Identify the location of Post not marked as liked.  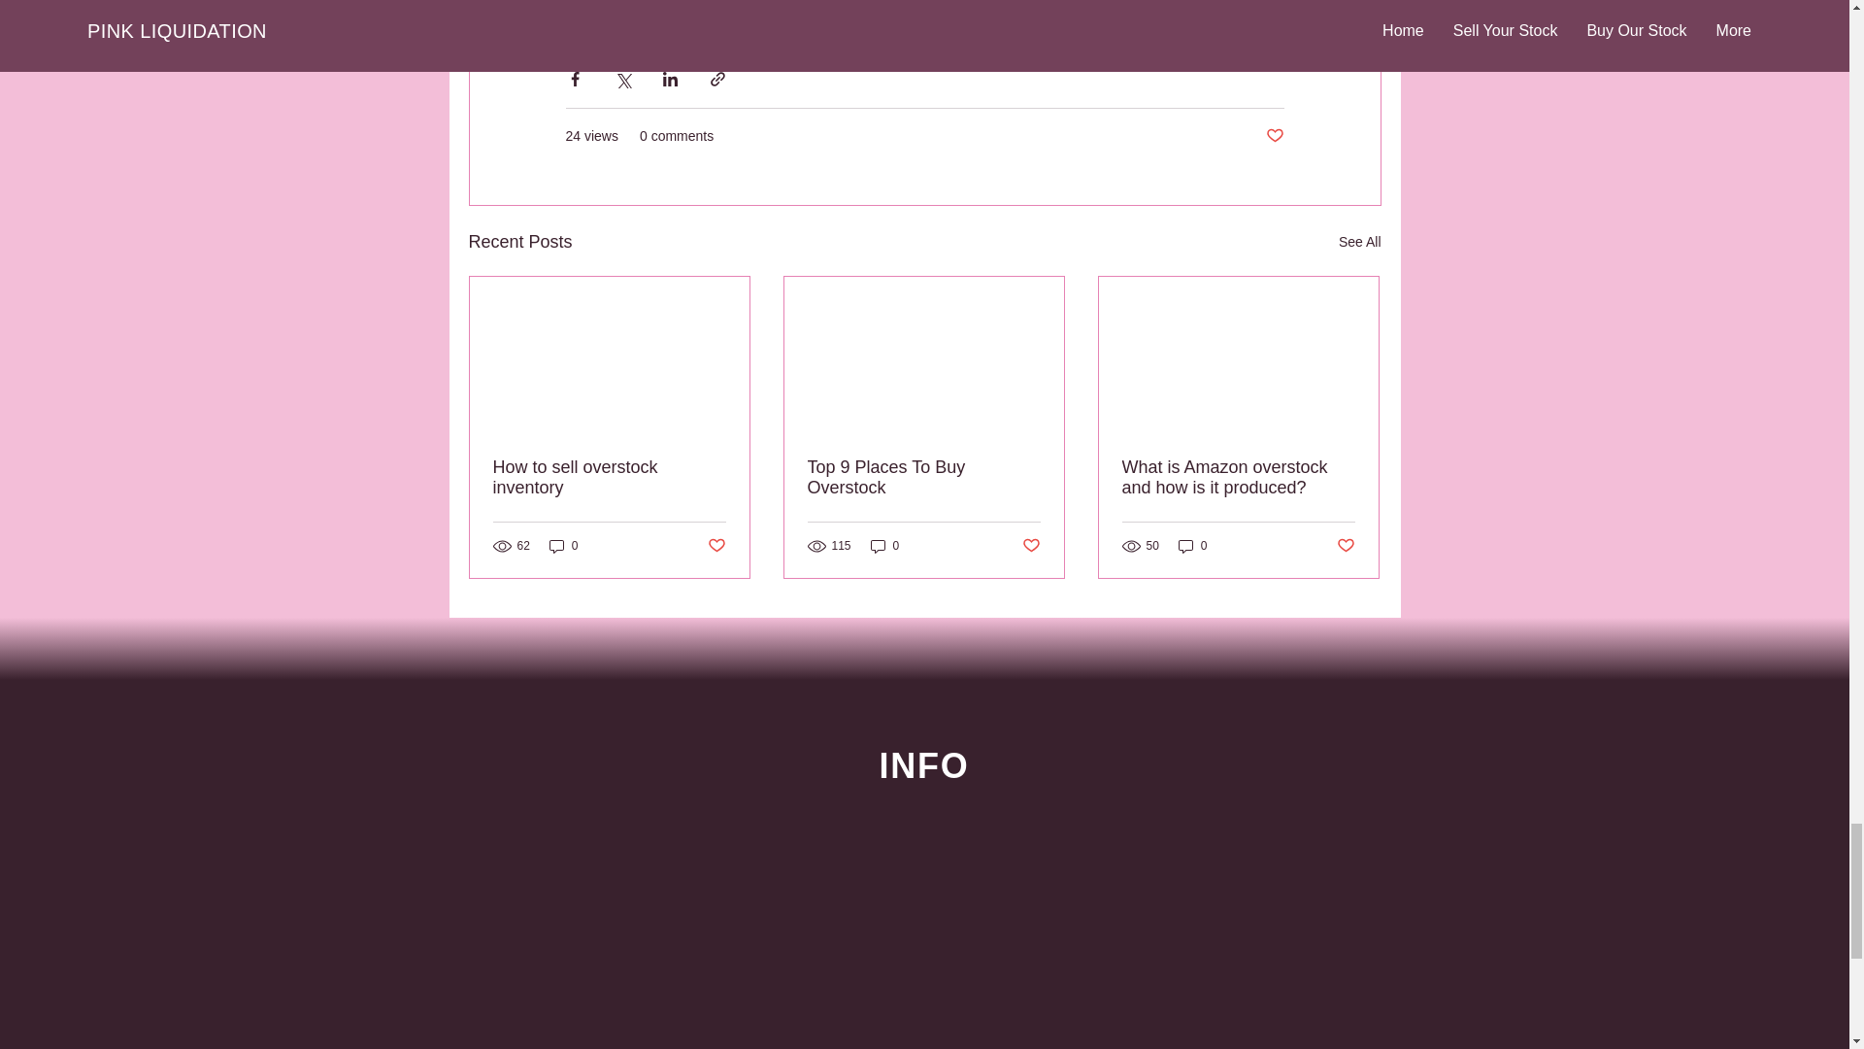
(715, 546).